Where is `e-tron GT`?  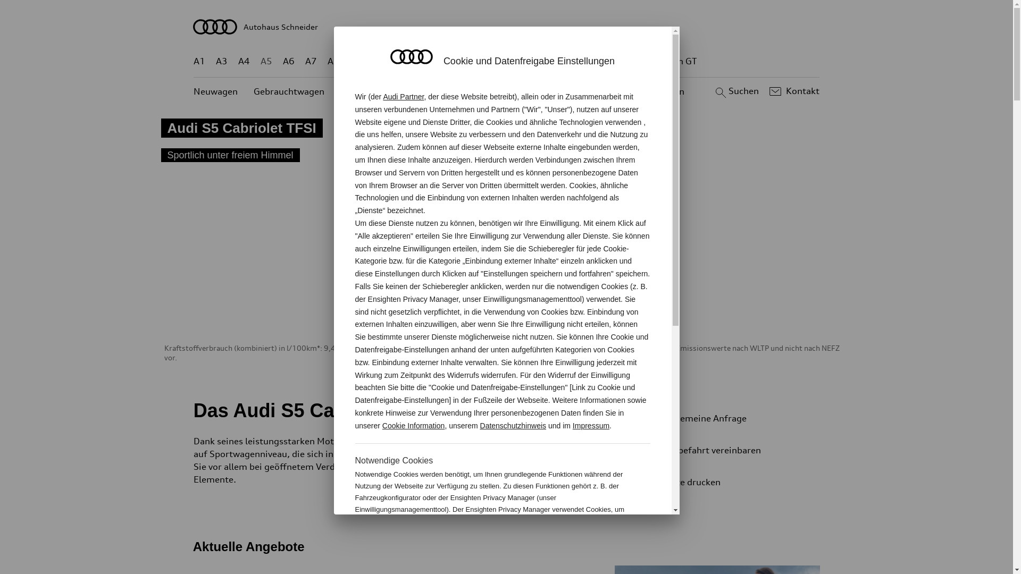 e-tron GT is located at coordinates (677, 62).